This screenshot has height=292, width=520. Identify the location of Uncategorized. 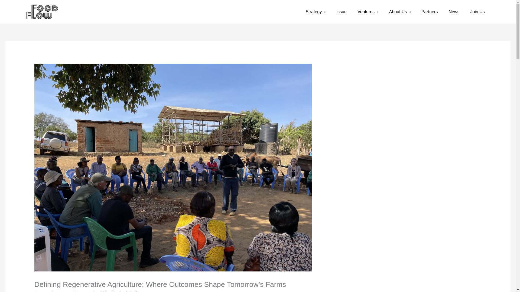
(87, 291).